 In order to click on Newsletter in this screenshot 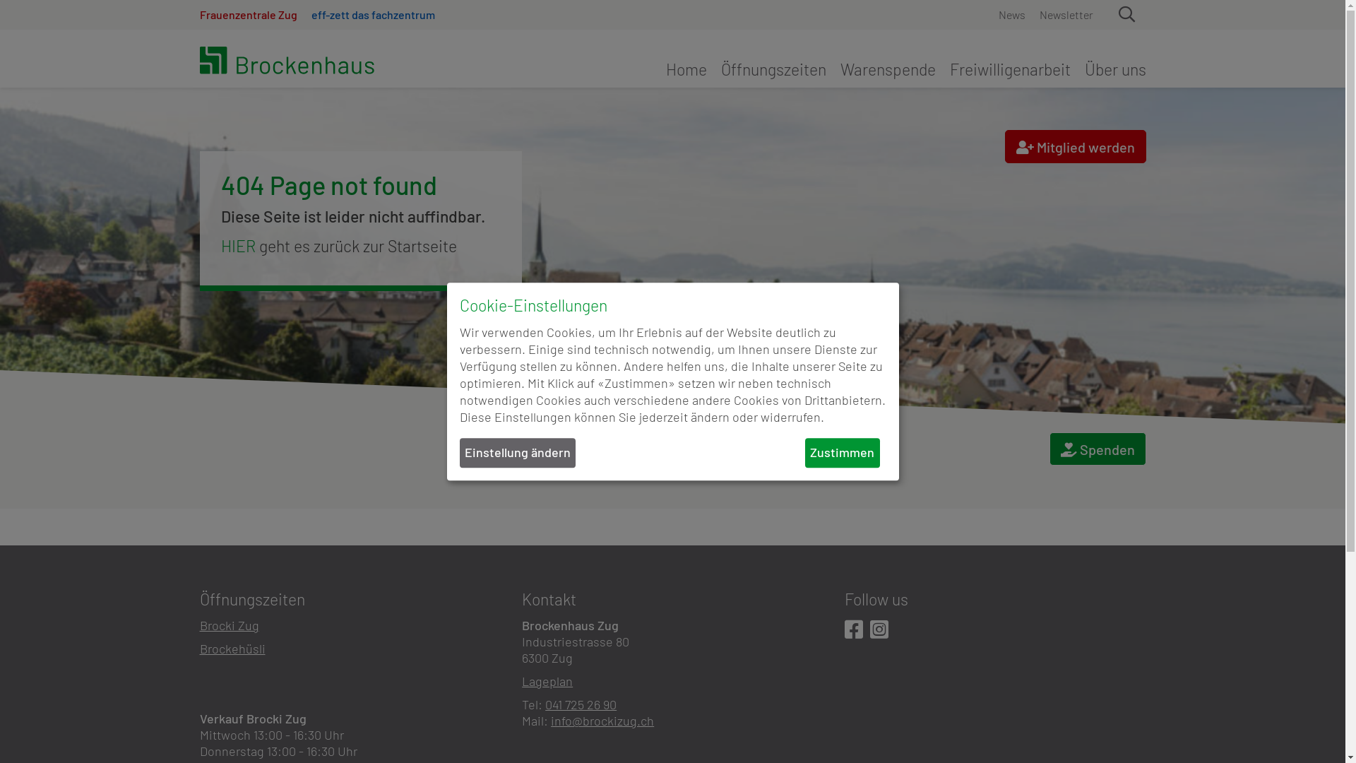, I will do `click(1063, 15)`.